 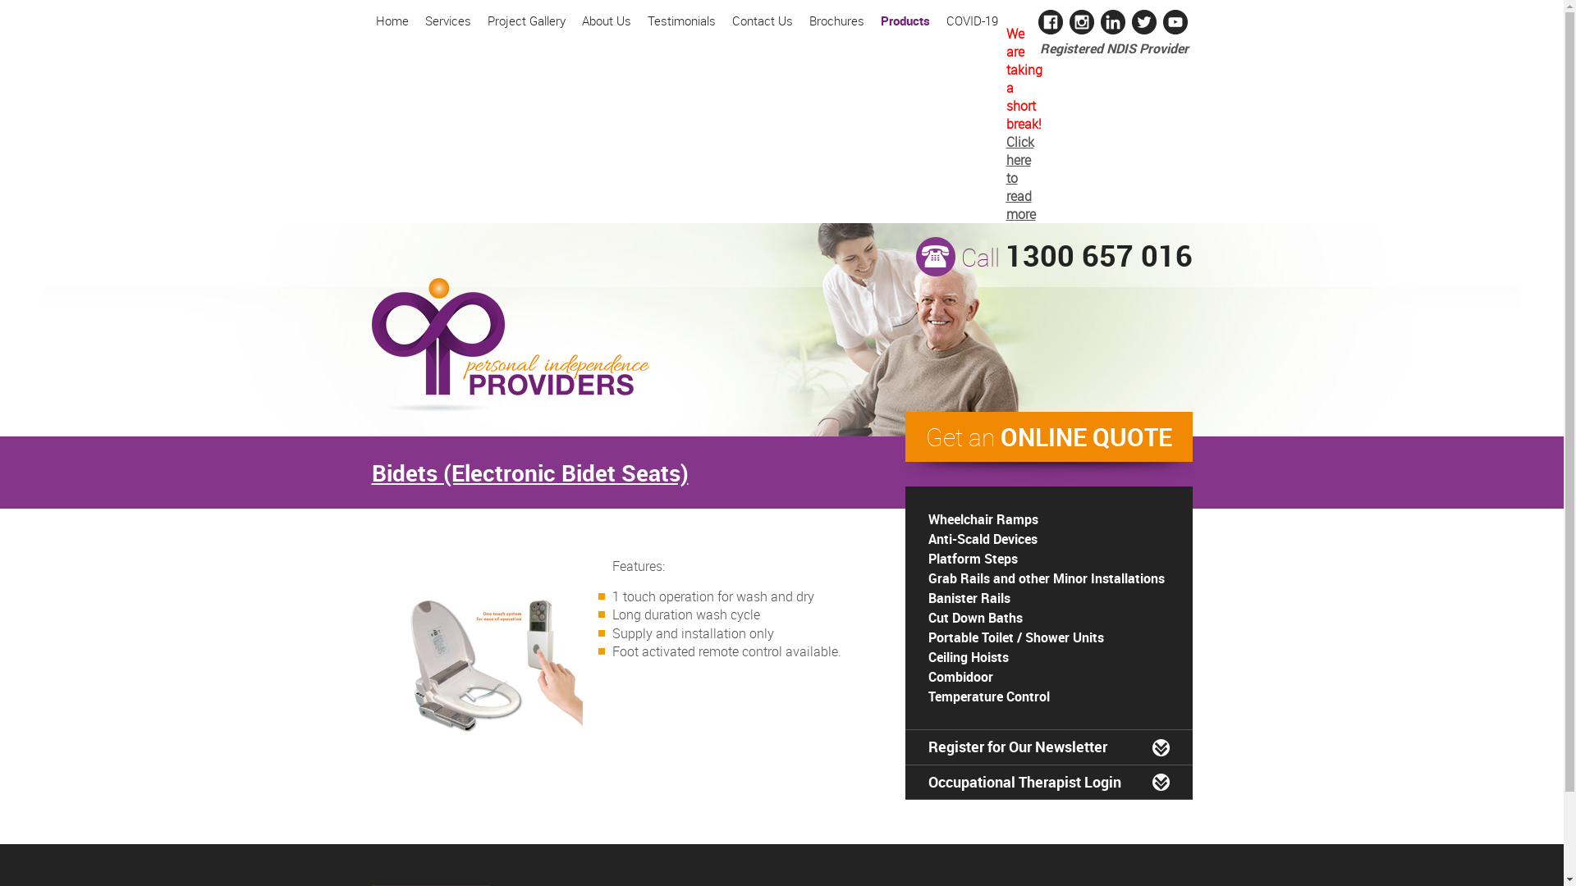 What do you see at coordinates (969, 598) in the screenshot?
I see `Banister Rails` at bounding box center [969, 598].